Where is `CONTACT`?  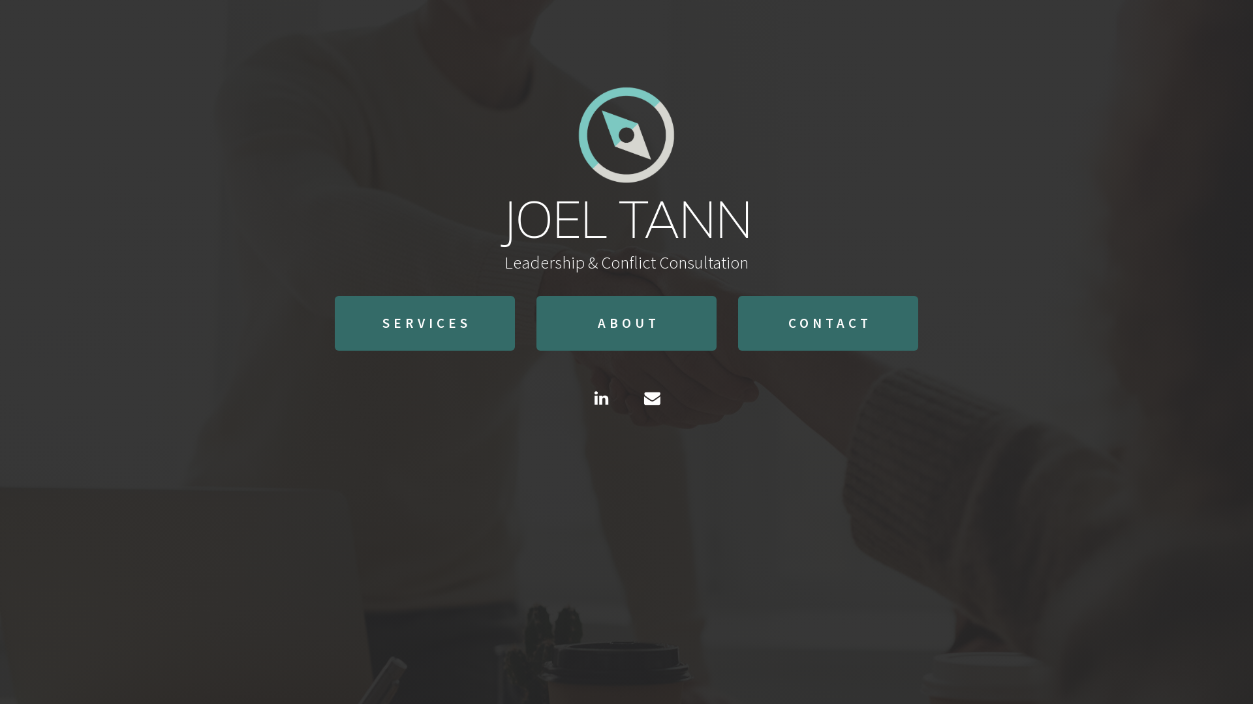
CONTACT is located at coordinates (828, 323).